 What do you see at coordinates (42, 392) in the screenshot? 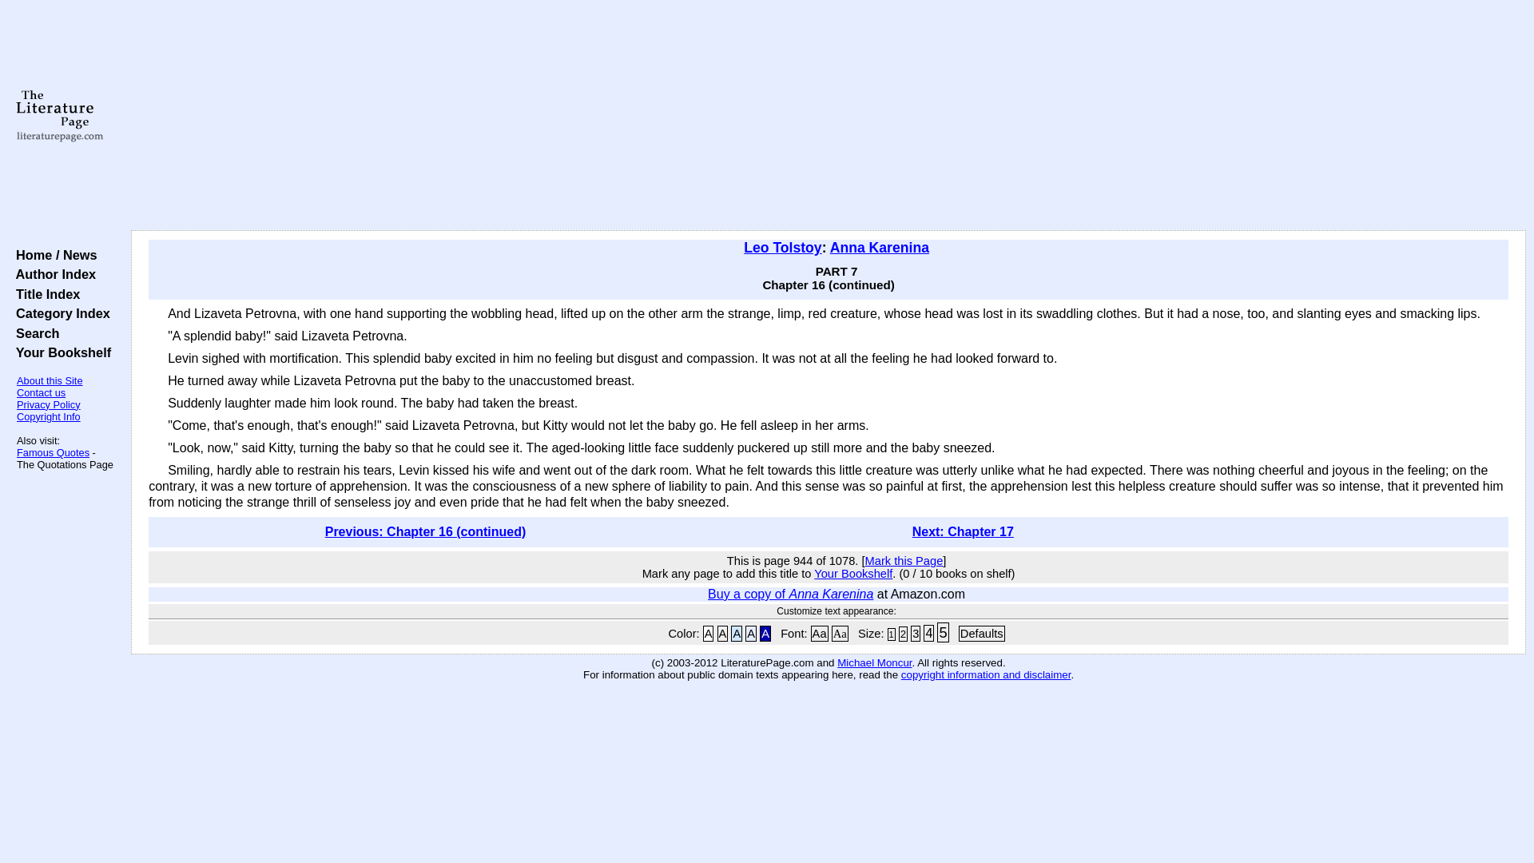
I see `Contact us` at bounding box center [42, 392].